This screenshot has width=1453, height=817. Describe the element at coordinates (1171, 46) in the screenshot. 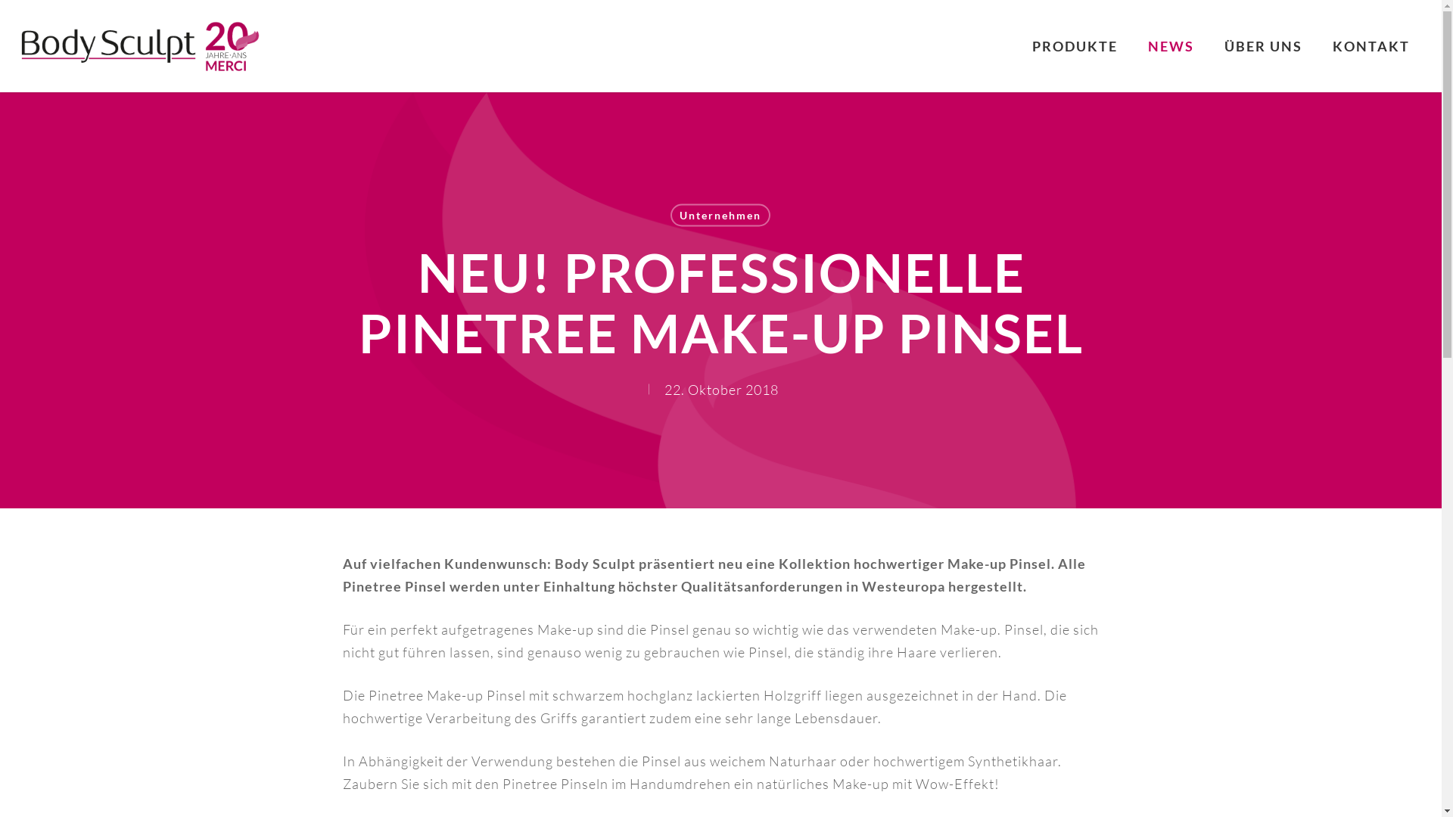

I see `NEWS` at that location.